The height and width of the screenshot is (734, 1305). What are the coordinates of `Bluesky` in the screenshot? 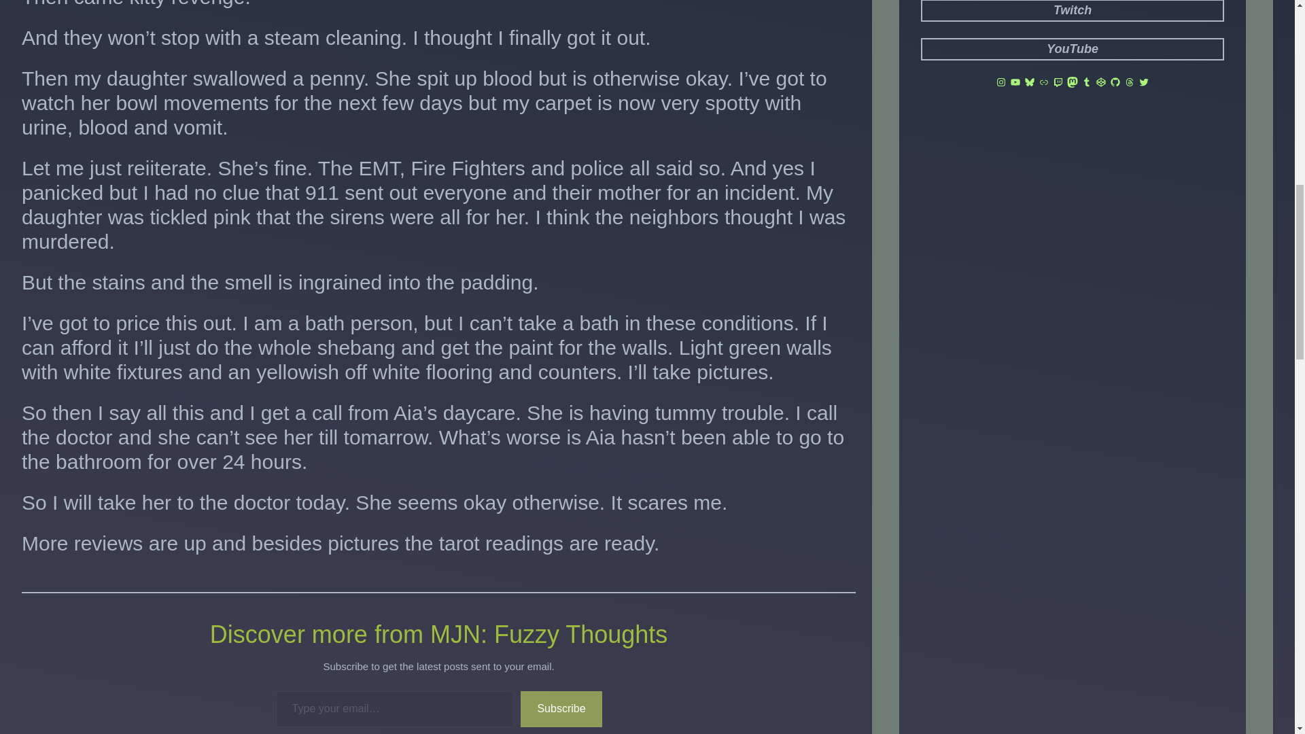 It's located at (1029, 82).